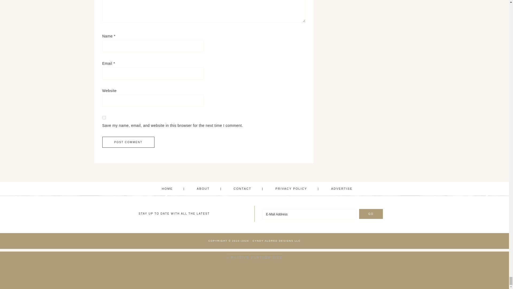 The image size is (513, 289). What do you see at coordinates (104, 118) in the screenshot?
I see `yes` at bounding box center [104, 118].